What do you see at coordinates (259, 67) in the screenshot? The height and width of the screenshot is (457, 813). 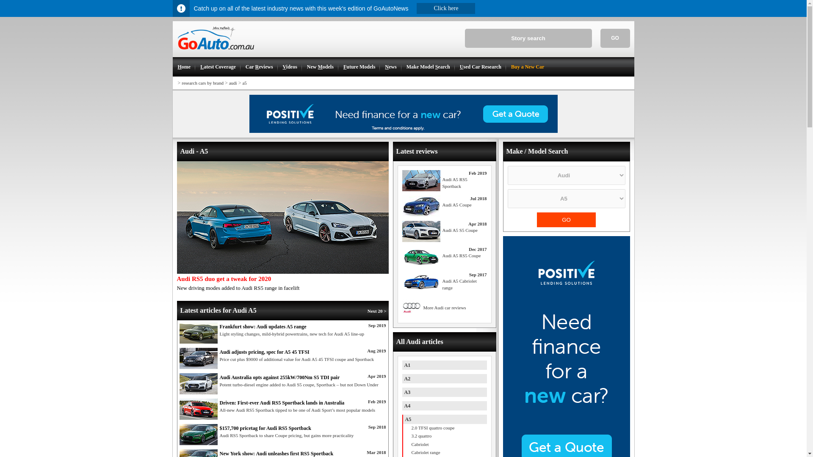 I see `Car Reviews` at bounding box center [259, 67].